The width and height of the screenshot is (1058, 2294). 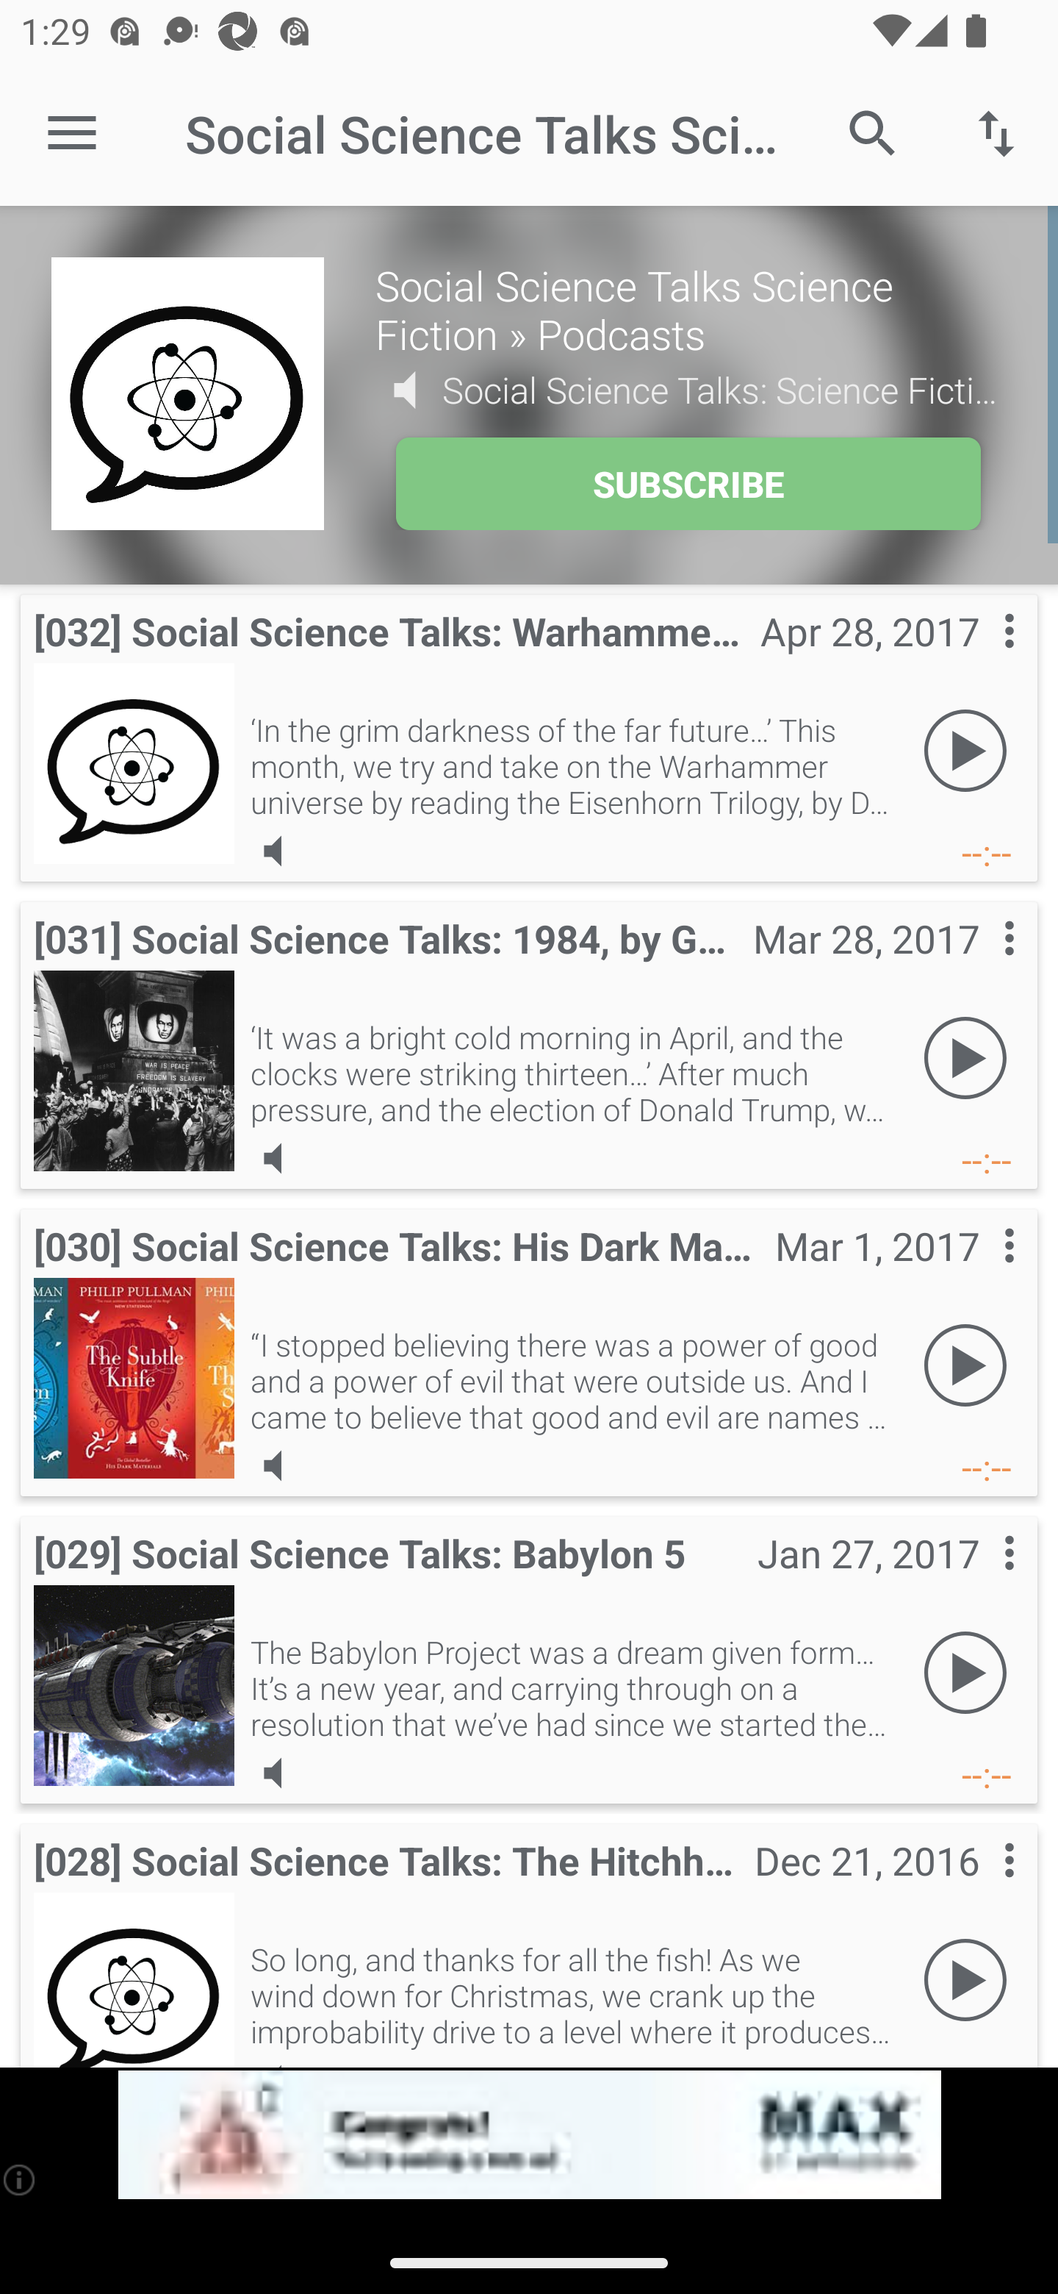 What do you see at coordinates (977, 1581) in the screenshot?
I see `Contextual menu` at bounding box center [977, 1581].